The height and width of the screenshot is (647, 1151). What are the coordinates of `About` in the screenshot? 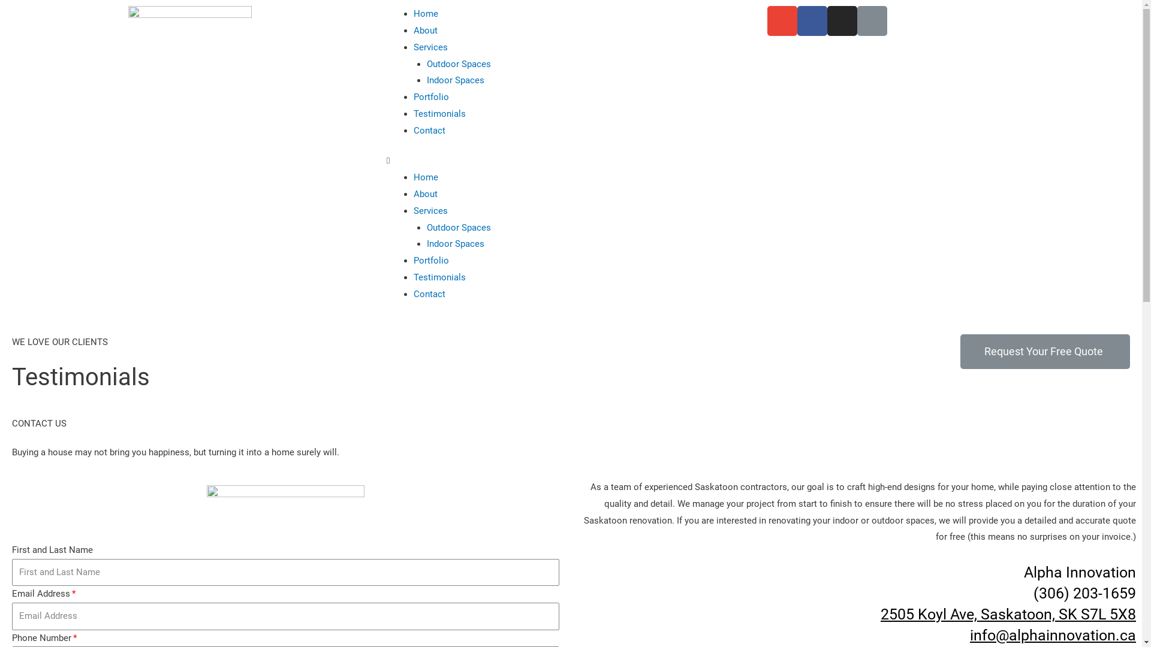 It's located at (426, 31).